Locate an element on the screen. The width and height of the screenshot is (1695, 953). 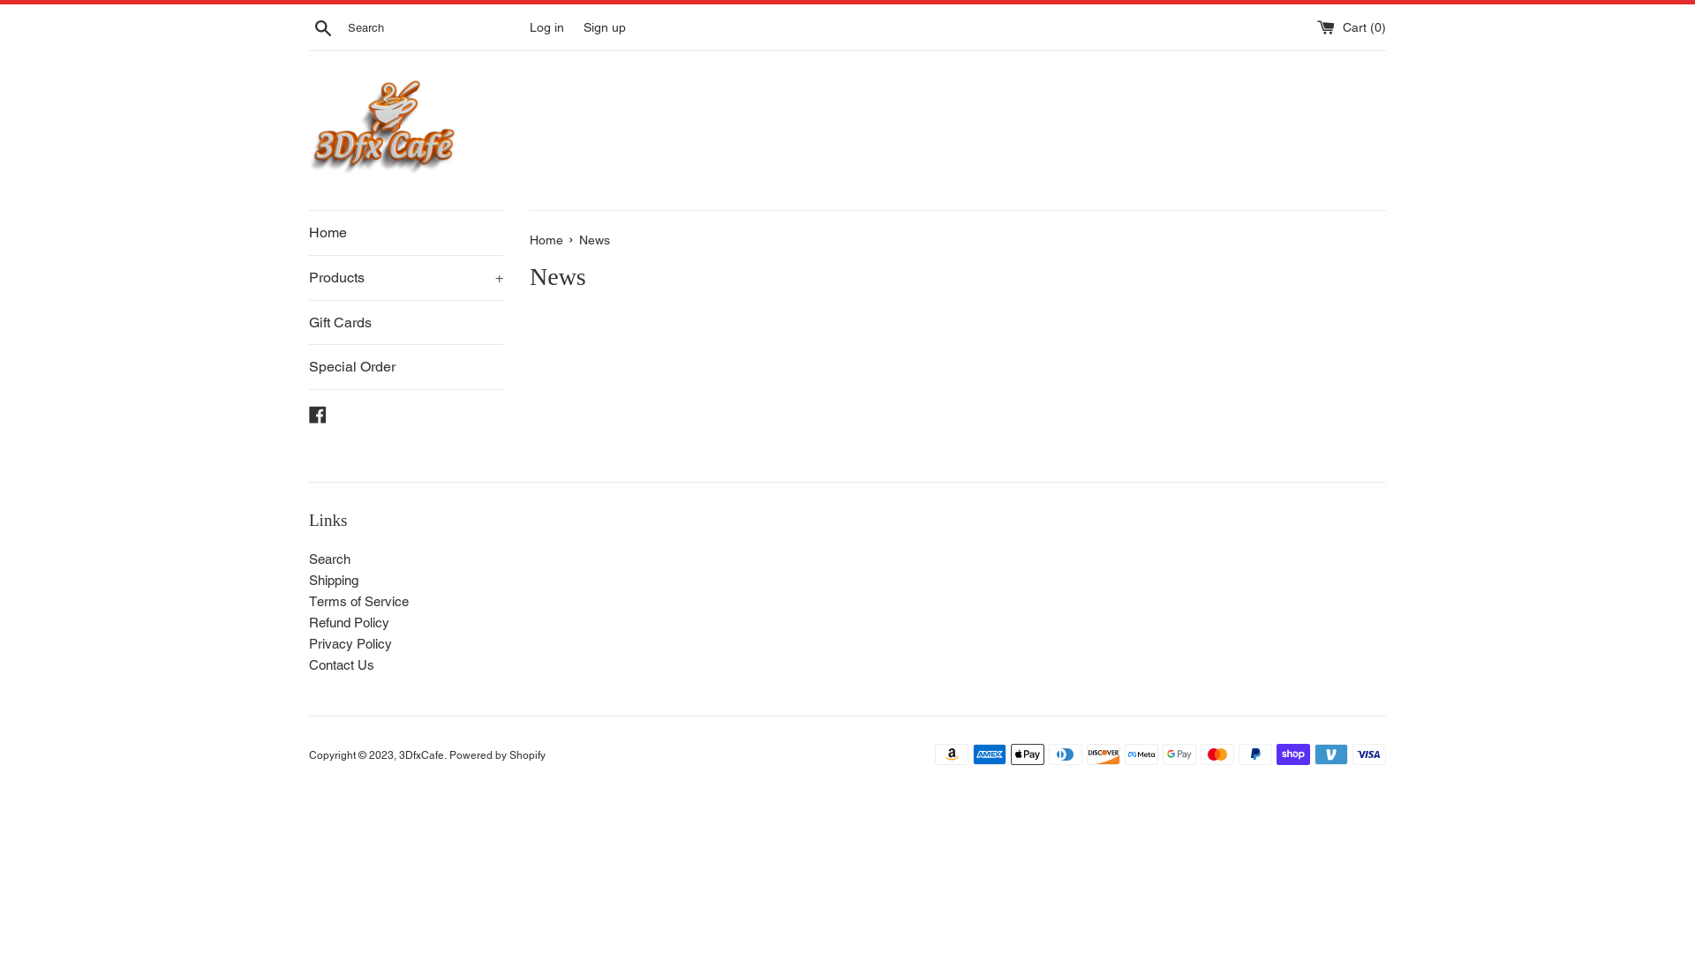
Facebook is located at coordinates (318, 413).